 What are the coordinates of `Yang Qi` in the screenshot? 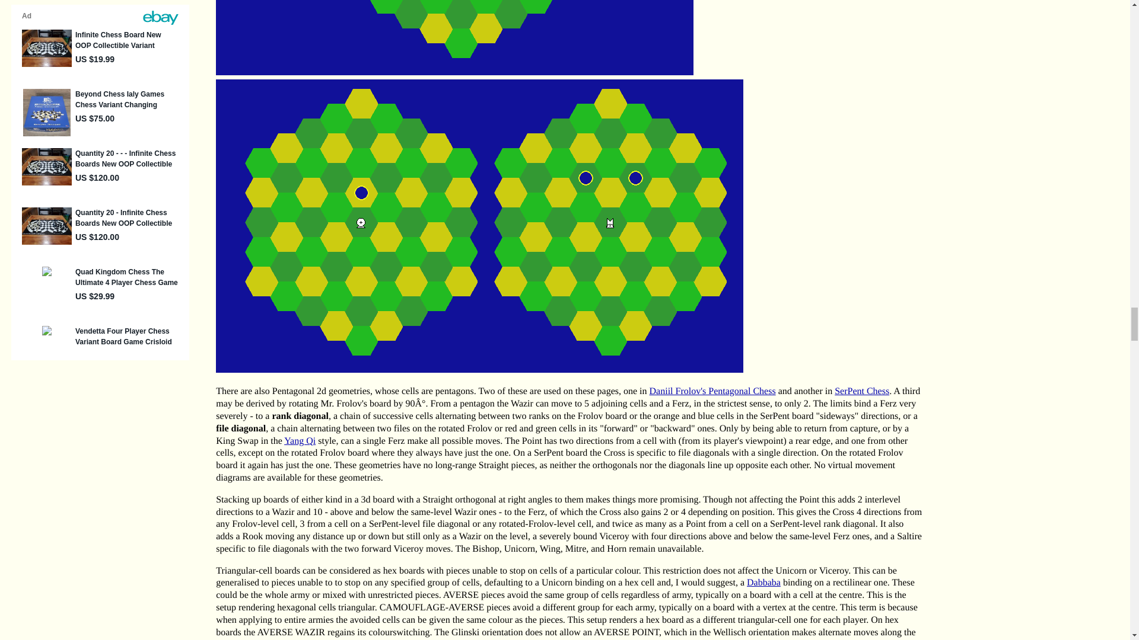 It's located at (299, 441).